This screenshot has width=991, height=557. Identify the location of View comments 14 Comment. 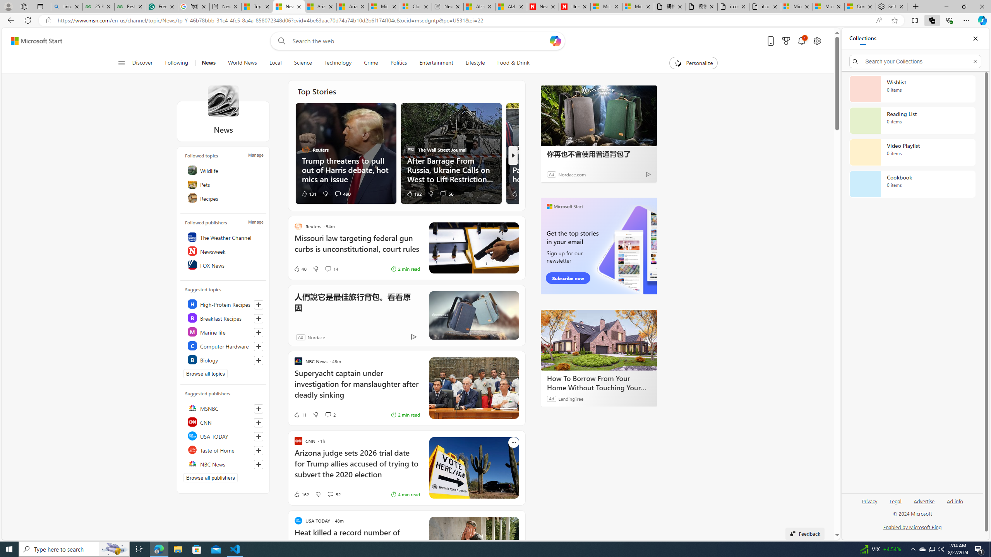
(328, 268).